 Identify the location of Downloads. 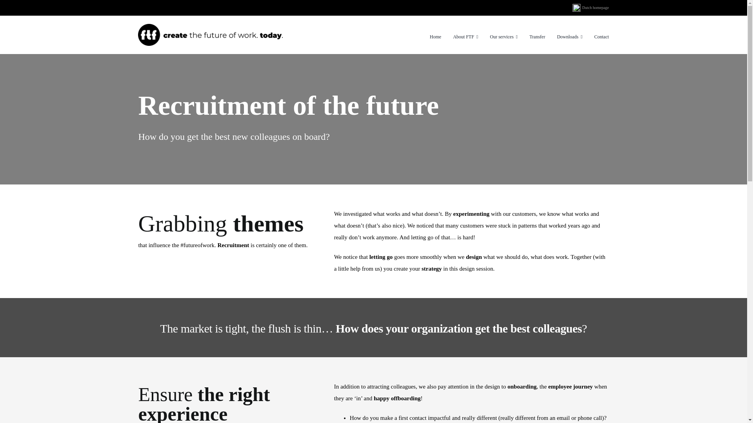
(569, 37).